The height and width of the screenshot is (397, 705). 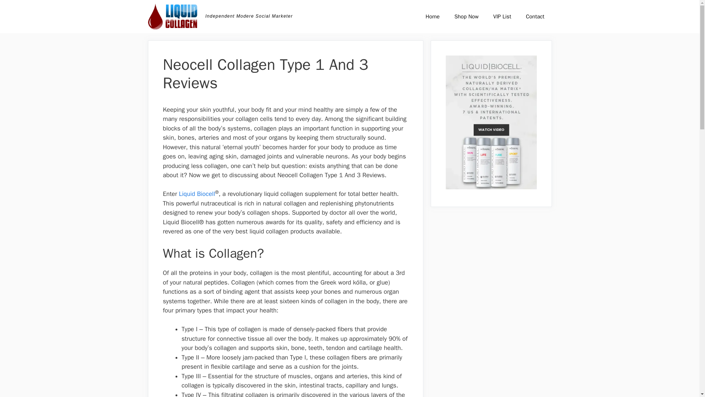 I want to click on BestLiquidCollagen.com, so click(x=172, y=16).